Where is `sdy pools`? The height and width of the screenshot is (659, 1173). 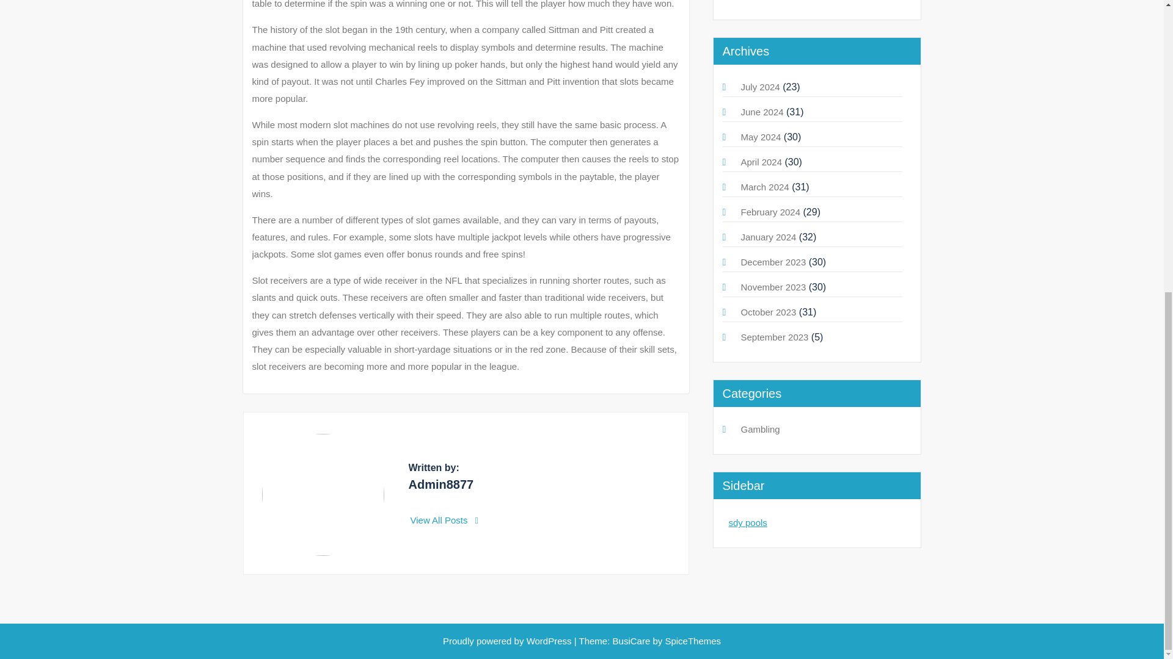
sdy pools is located at coordinates (748, 522).